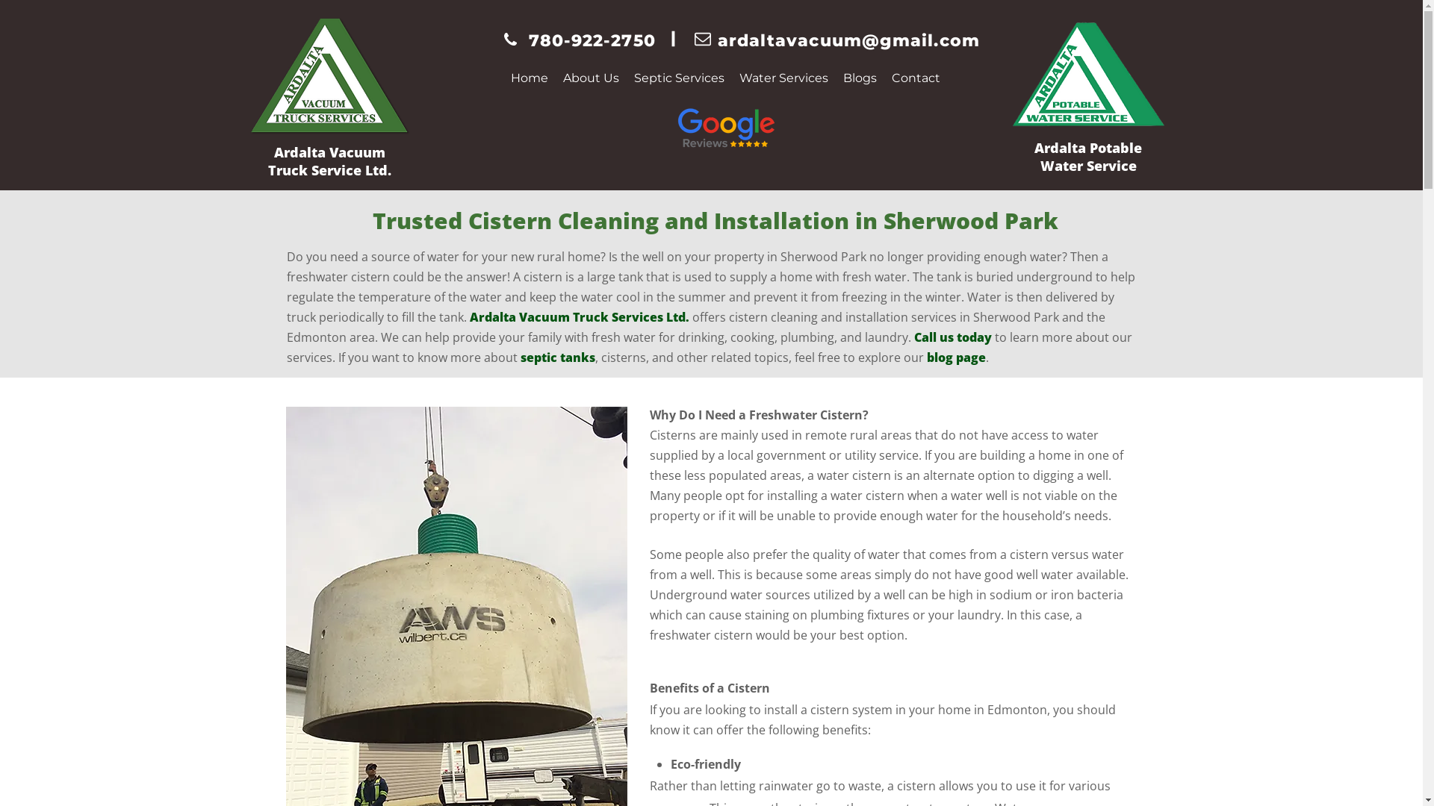  I want to click on Blogs, so click(860, 78).